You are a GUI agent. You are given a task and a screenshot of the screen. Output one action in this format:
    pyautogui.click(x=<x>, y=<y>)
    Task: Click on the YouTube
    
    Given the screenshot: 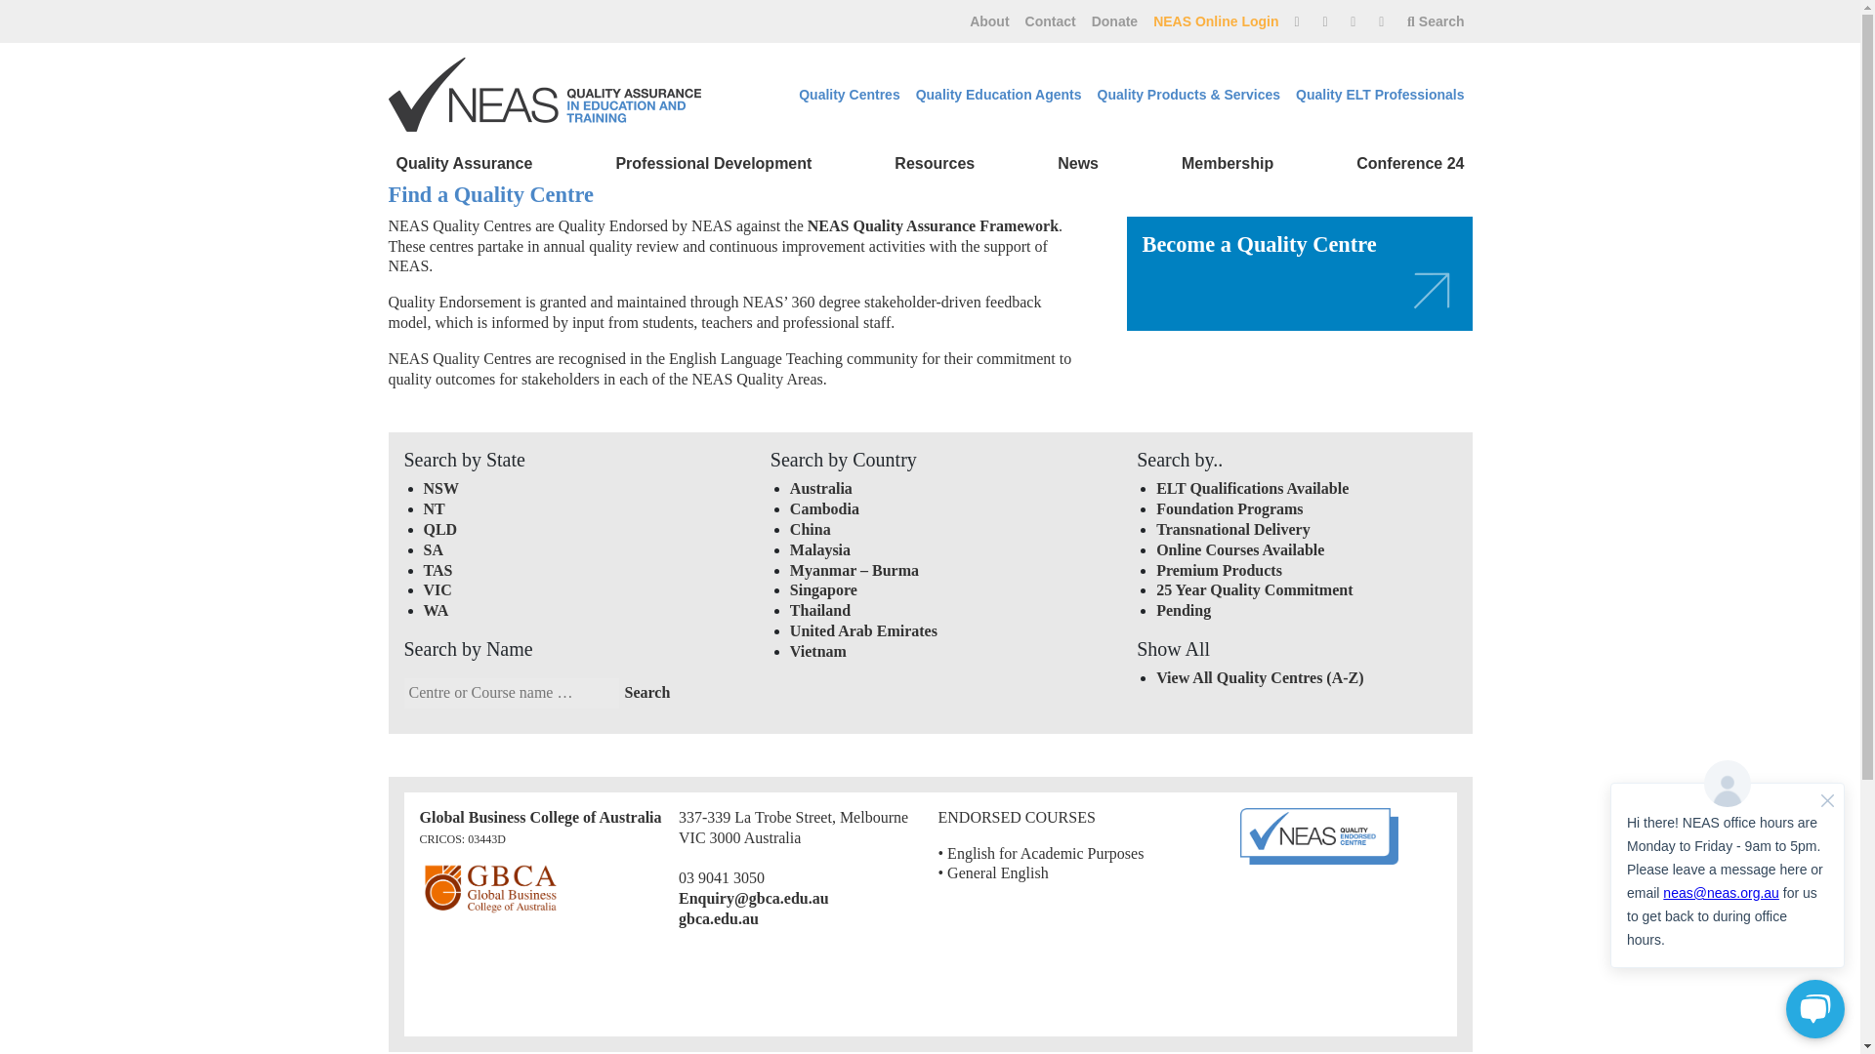 What is the action you would take?
    pyautogui.click(x=1328, y=21)
    